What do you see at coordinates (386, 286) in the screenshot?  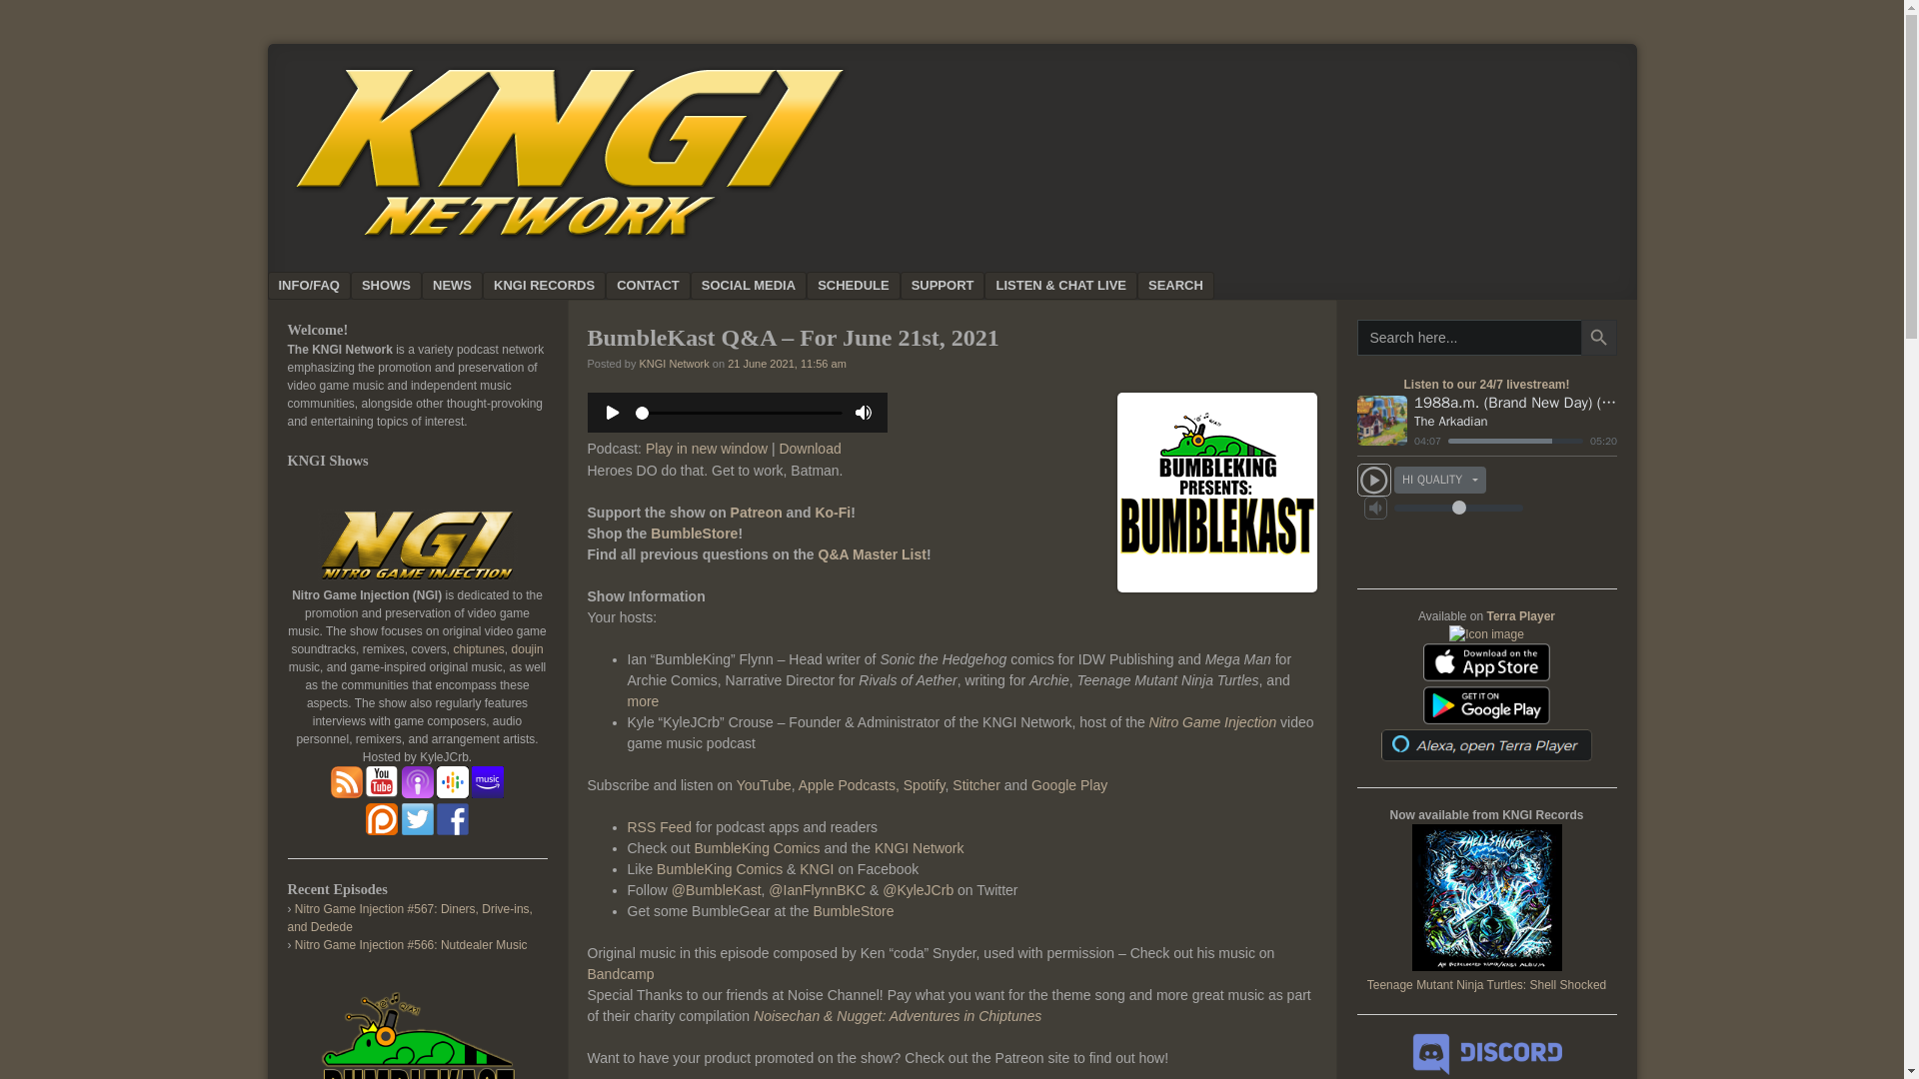 I see `SHOWS` at bounding box center [386, 286].